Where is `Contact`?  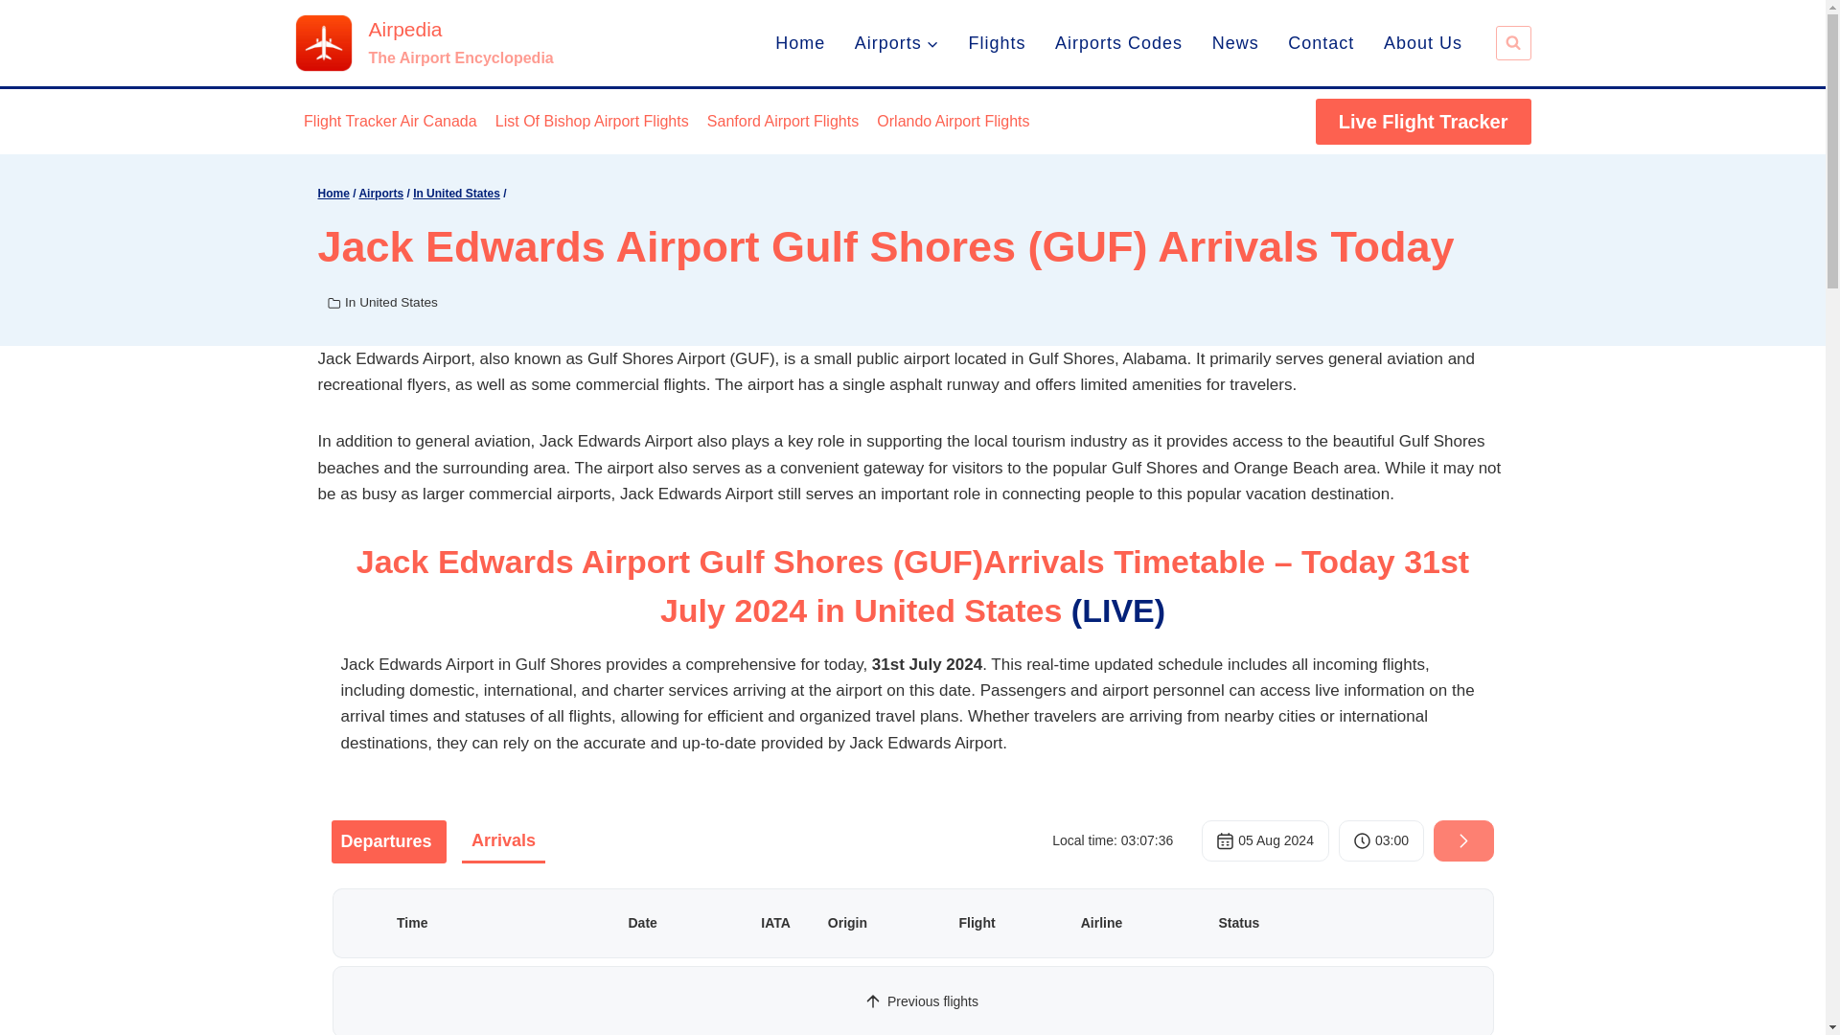
Contact is located at coordinates (997, 42).